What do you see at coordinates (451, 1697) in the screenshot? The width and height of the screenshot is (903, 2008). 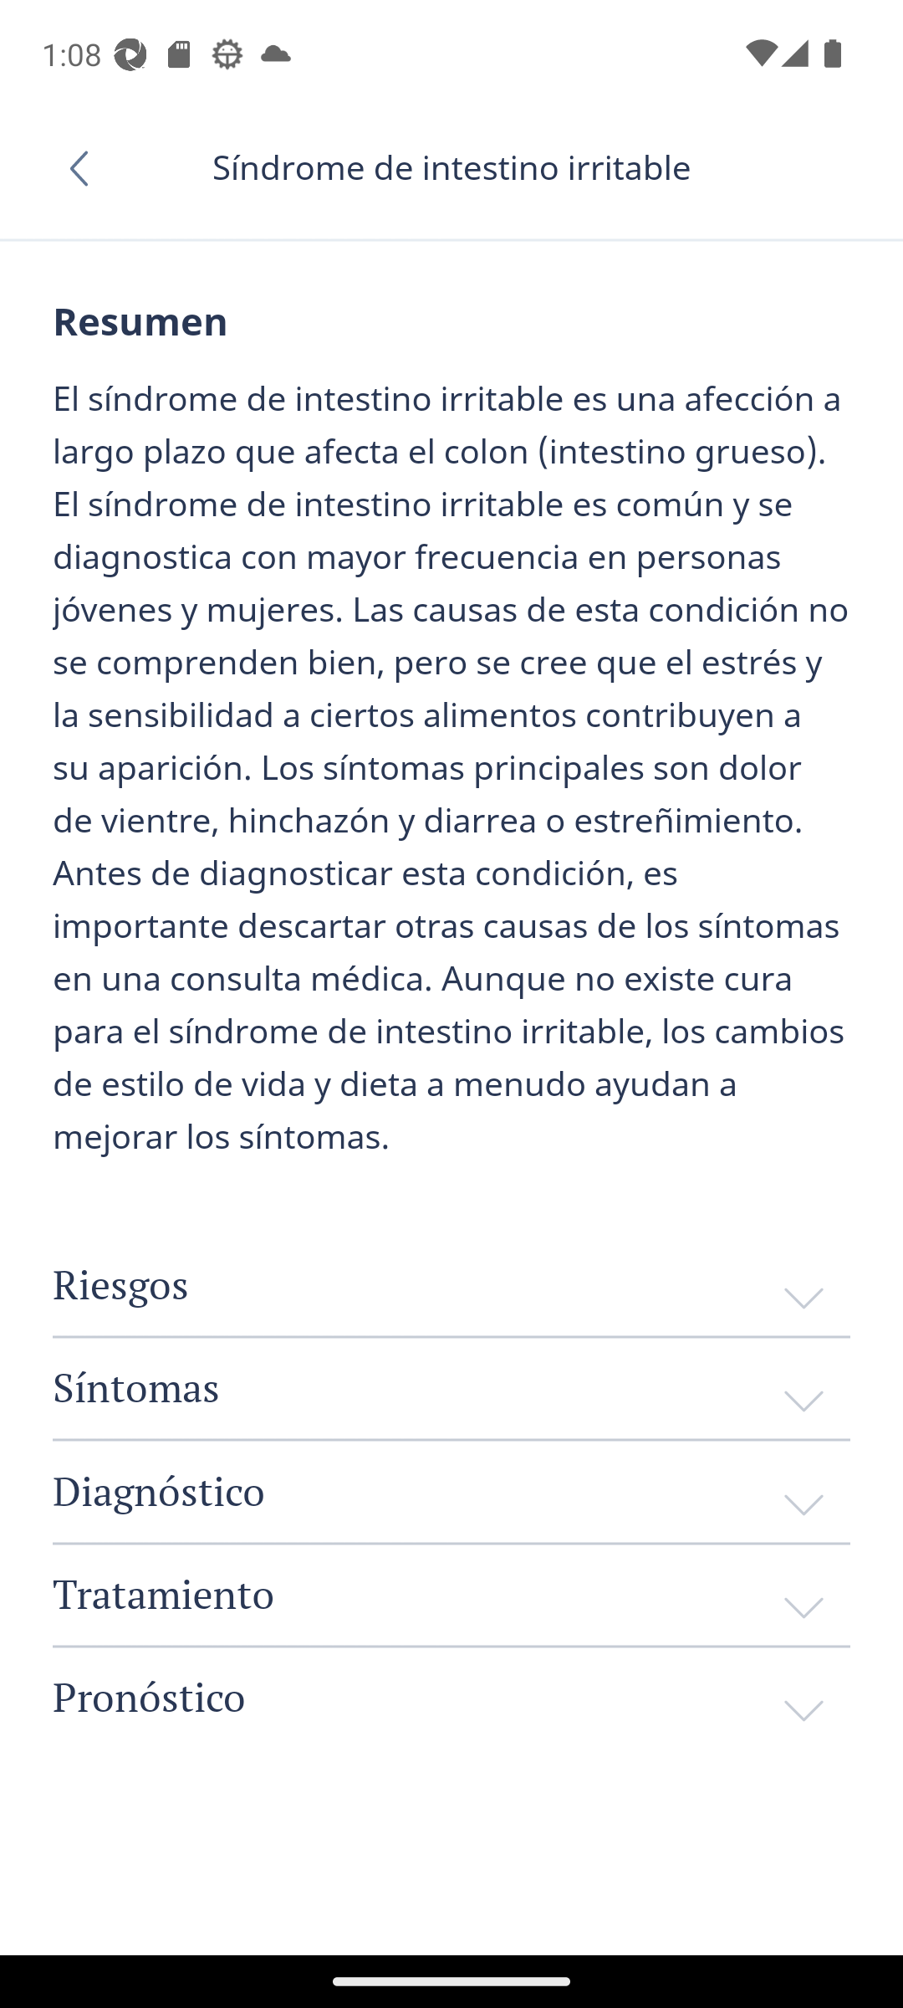 I see `Pronóstico ` at bounding box center [451, 1697].